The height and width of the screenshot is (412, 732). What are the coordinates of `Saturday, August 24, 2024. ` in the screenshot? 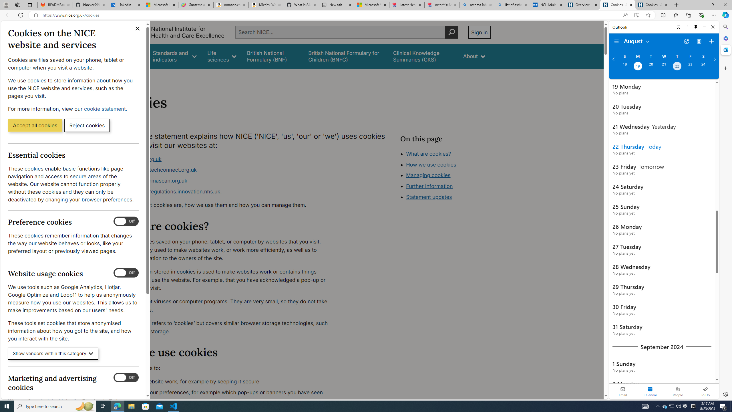 It's located at (703, 67).